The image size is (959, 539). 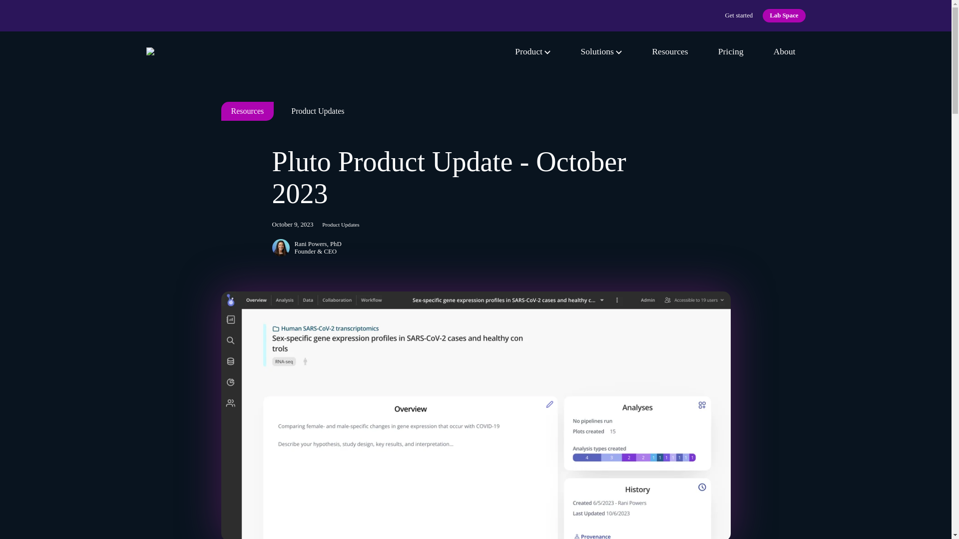 I want to click on Solutions, so click(x=600, y=51).